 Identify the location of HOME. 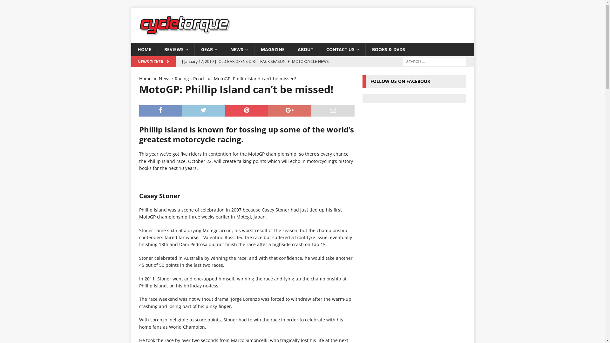
(144, 50).